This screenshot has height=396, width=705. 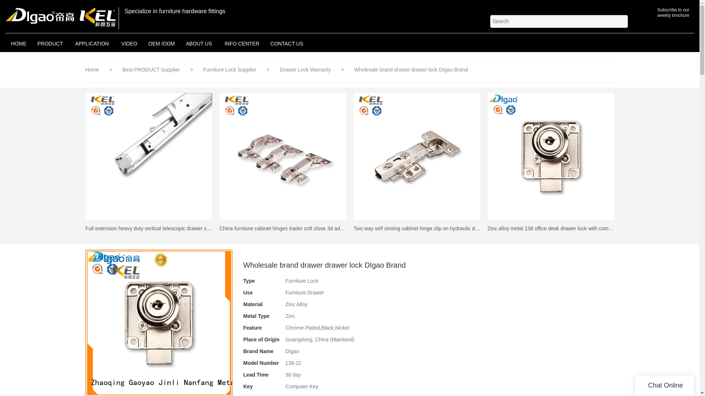 What do you see at coordinates (242, 43) in the screenshot?
I see `INFO CENTER` at bounding box center [242, 43].